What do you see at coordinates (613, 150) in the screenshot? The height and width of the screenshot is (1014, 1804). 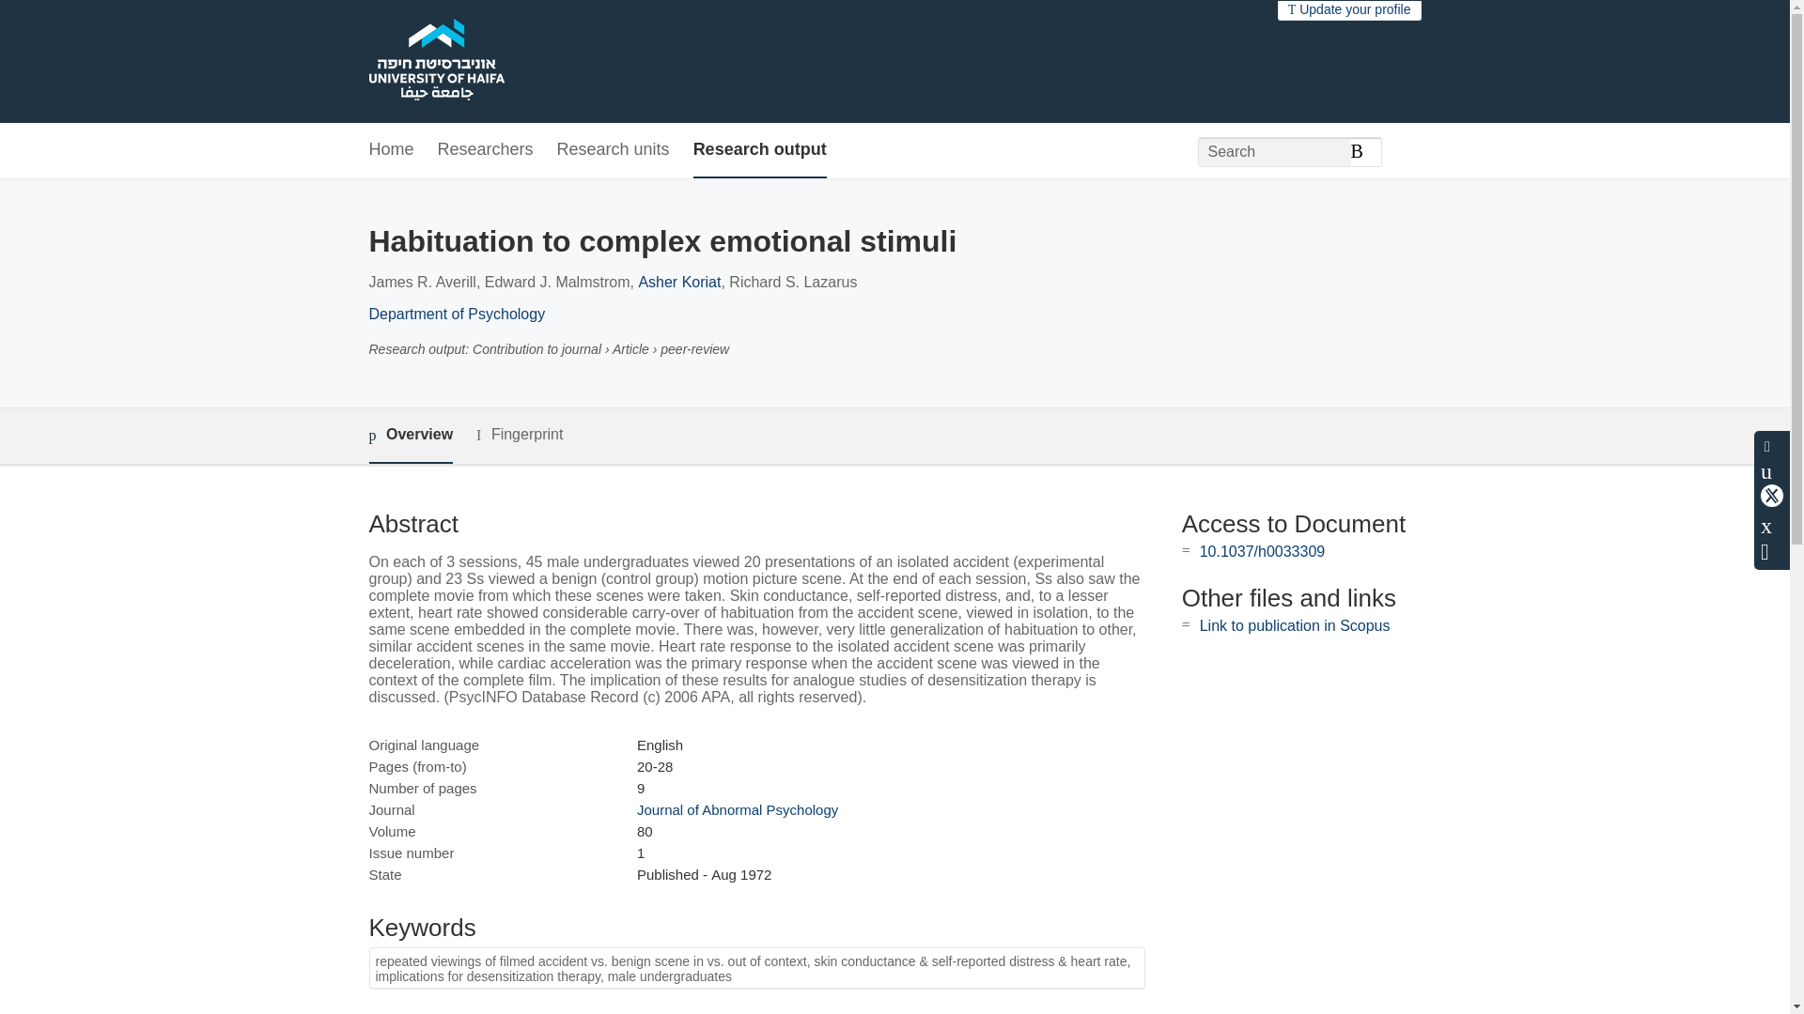 I see `Research units` at bounding box center [613, 150].